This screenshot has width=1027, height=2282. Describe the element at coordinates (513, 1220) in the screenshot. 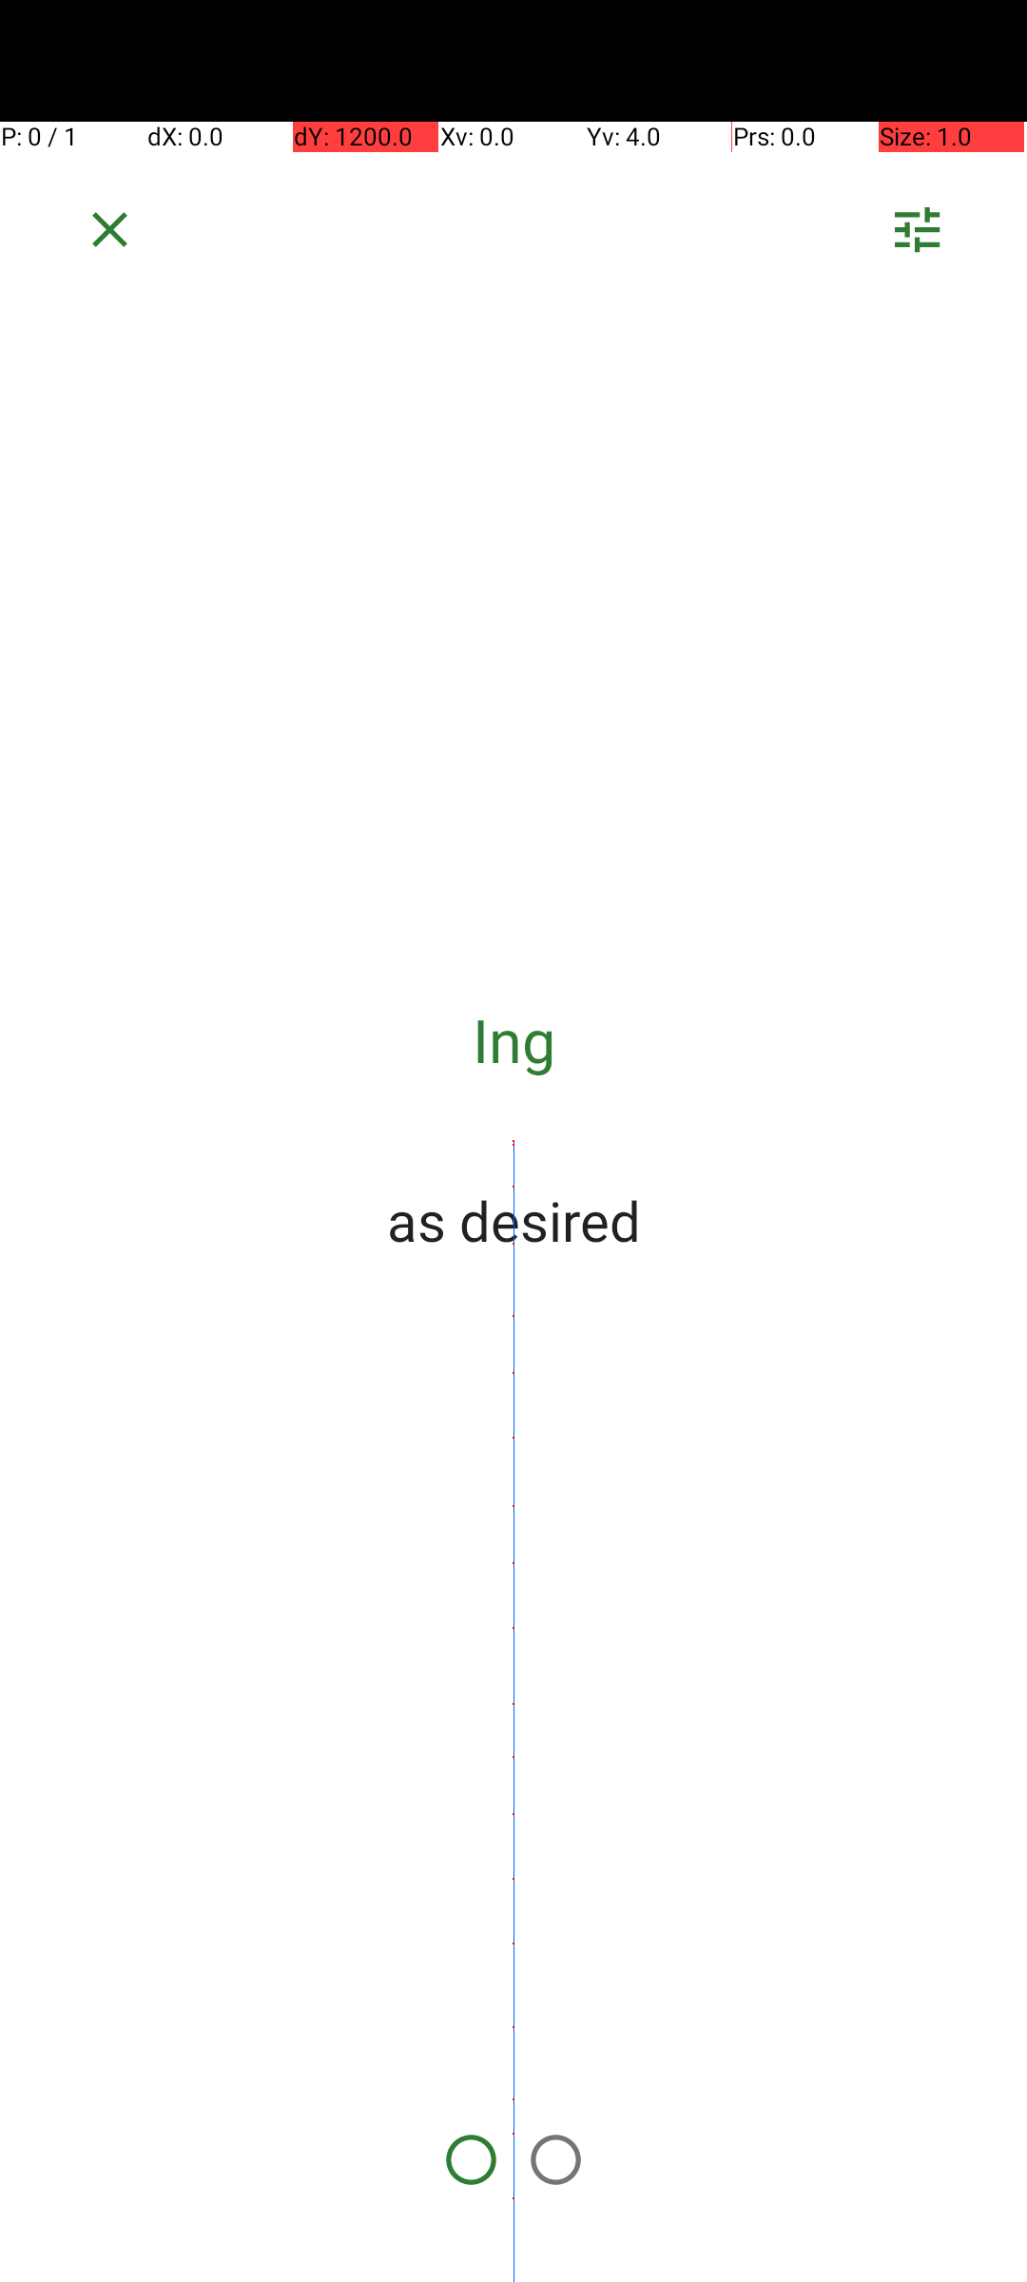

I see `as desired` at that location.